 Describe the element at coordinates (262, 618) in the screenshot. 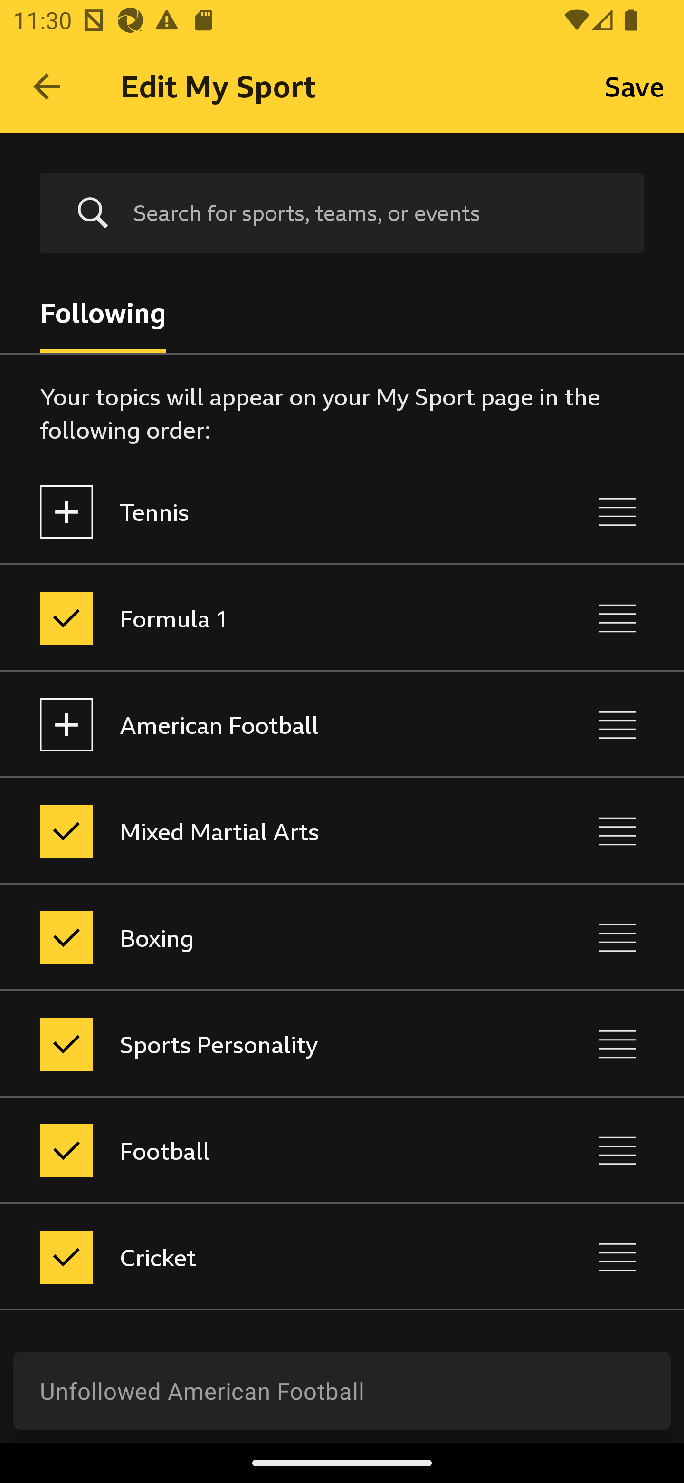

I see `Formula 1` at that location.